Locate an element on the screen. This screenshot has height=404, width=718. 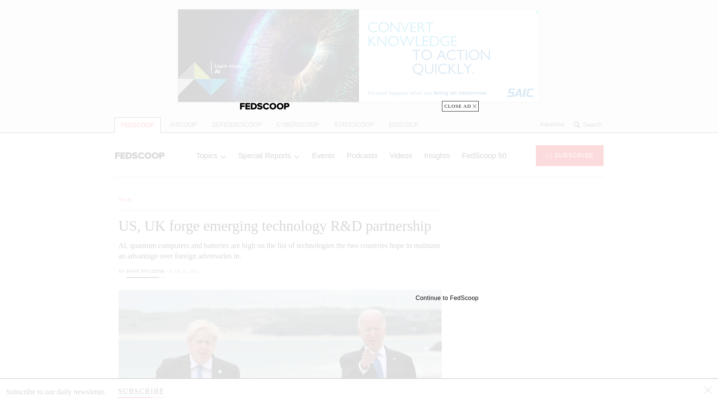
Insights is located at coordinates (437, 155).